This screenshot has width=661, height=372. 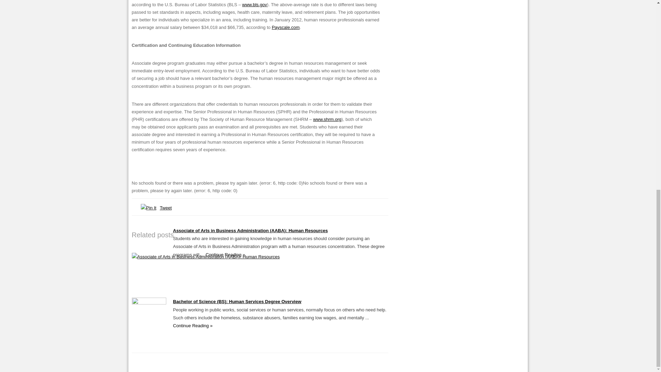 What do you see at coordinates (148, 207) in the screenshot?
I see `Pin It` at bounding box center [148, 207].